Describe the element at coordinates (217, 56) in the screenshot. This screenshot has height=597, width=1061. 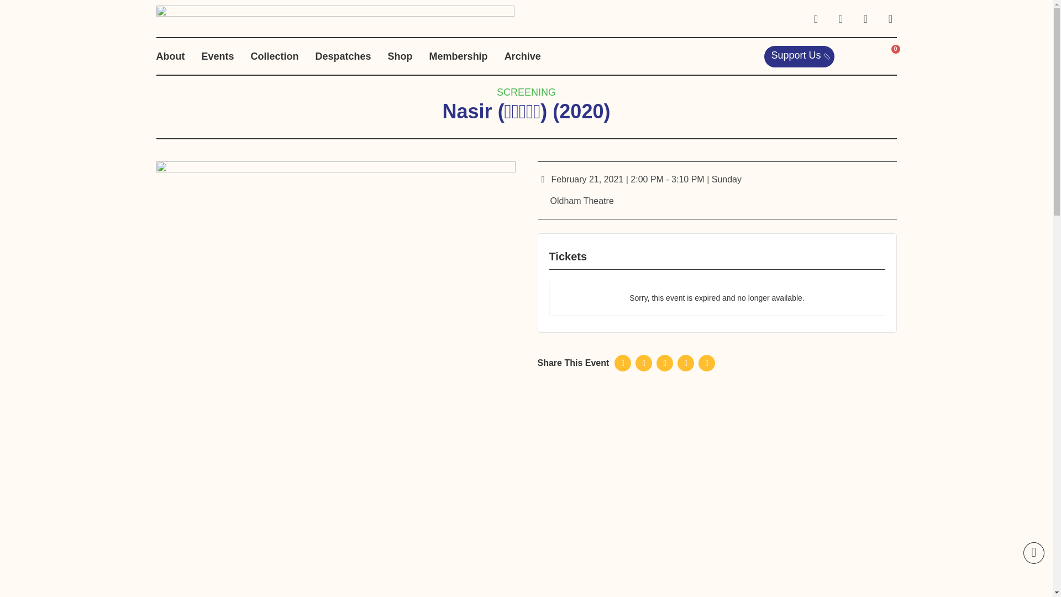
I see `Events` at that location.